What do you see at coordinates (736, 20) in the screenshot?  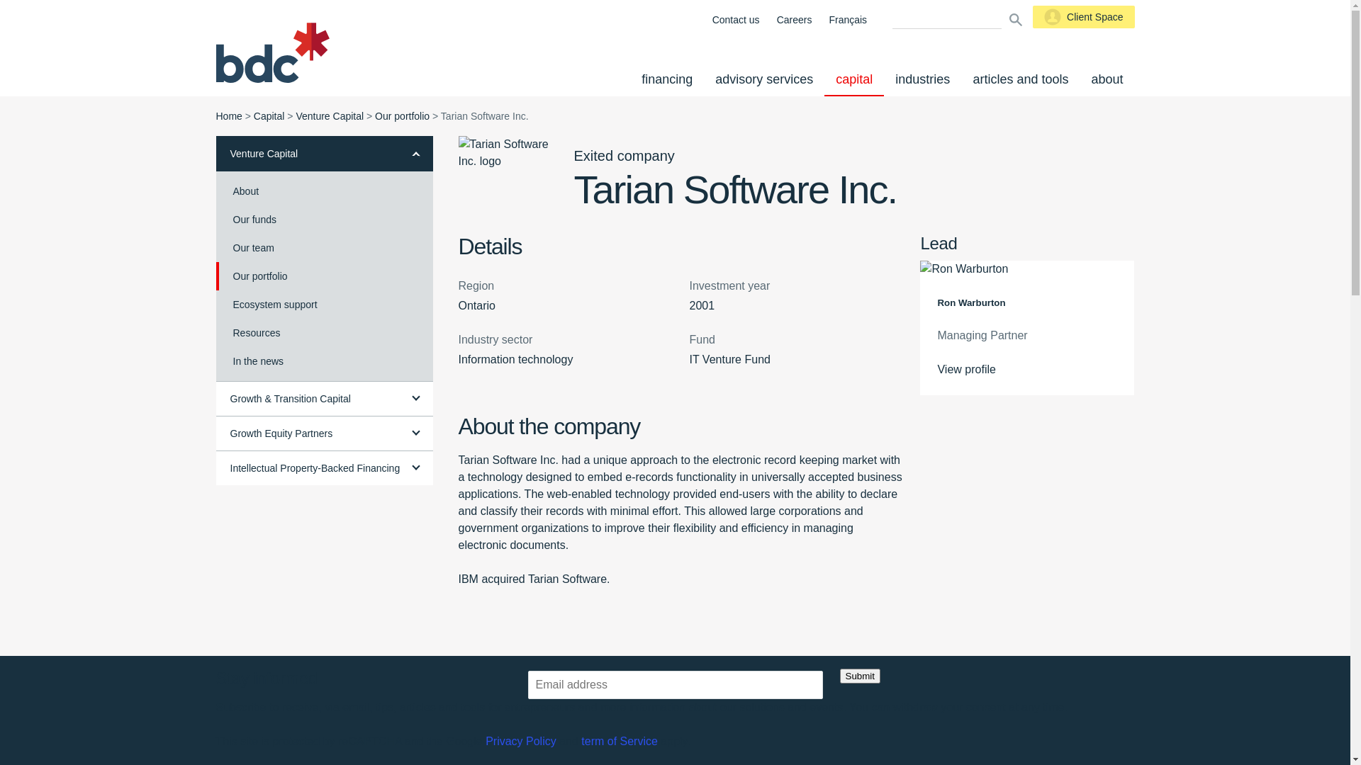 I see `Contact us` at bounding box center [736, 20].